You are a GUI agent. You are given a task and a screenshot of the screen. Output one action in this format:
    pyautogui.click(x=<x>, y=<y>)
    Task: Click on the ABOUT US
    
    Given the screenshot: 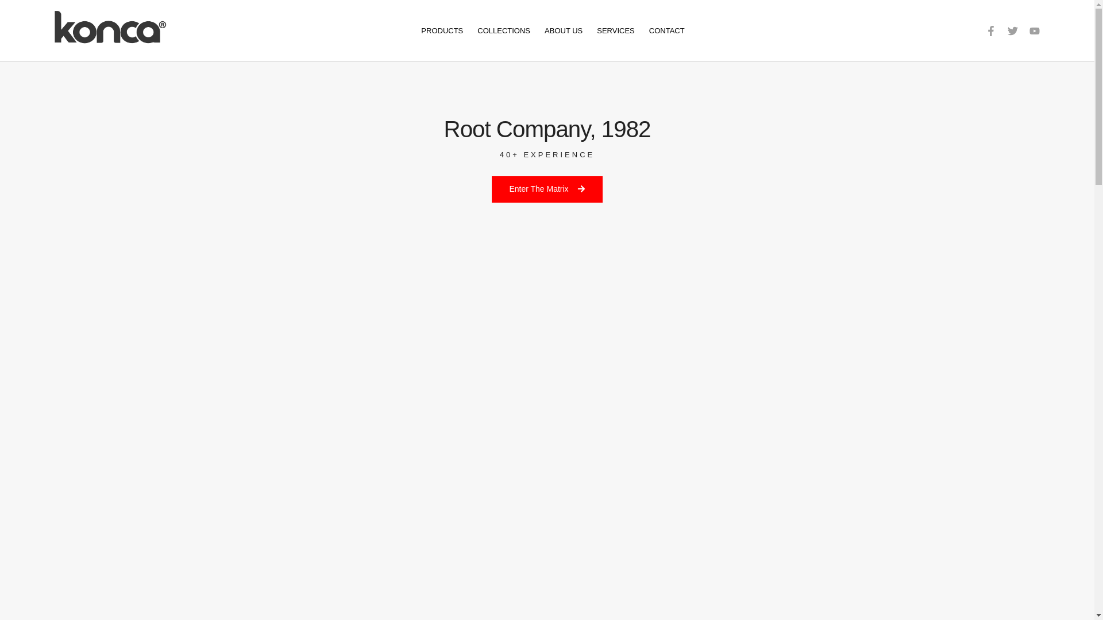 What is the action you would take?
    pyautogui.click(x=563, y=31)
    